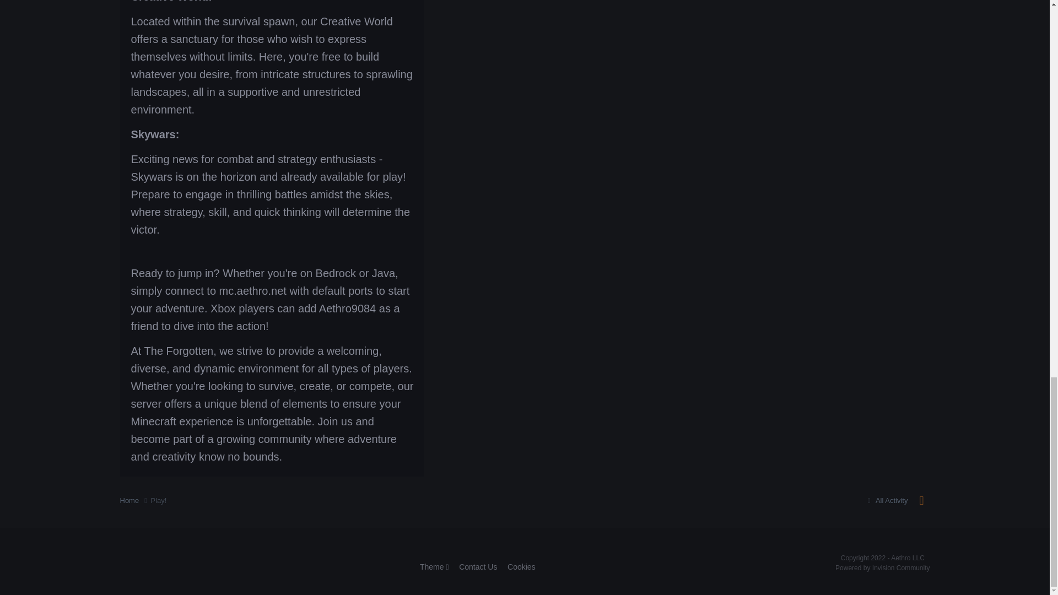  What do you see at coordinates (921, 501) in the screenshot?
I see `Available RSS feeds` at bounding box center [921, 501].